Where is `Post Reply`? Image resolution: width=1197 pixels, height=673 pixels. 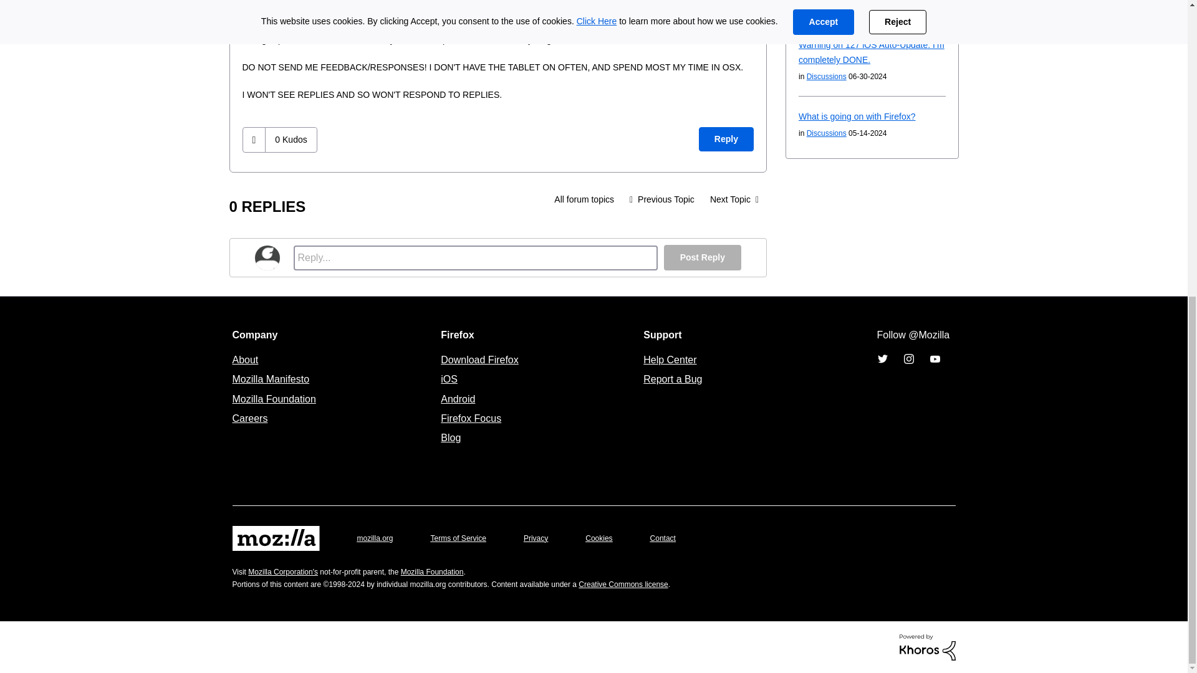
Post Reply is located at coordinates (702, 258).